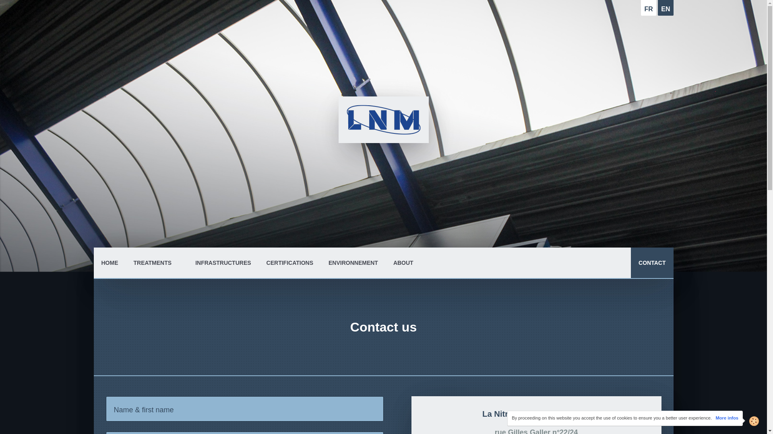 The image size is (773, 434). Describe the element at coordinates (727, 418) in the screenshot. I see `More infos` at that location.